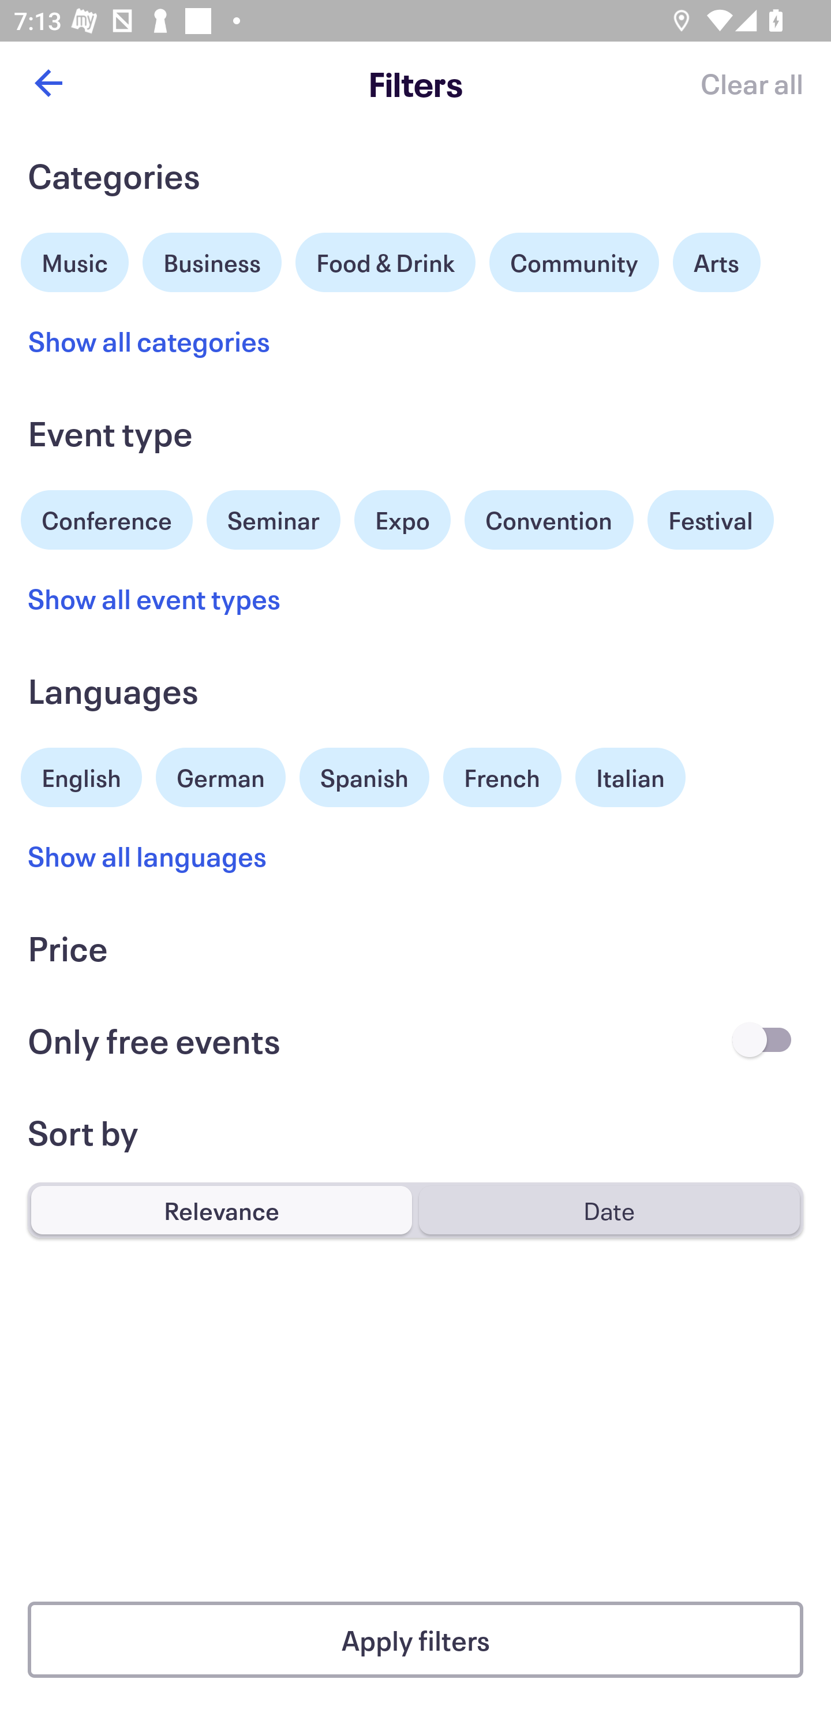 Image resolution: width=831 pixels, height=1709 pixels. What do you see at coordinates (630, 777) in the screenshot?
I see `Italian` at bounding box center [630, 777].